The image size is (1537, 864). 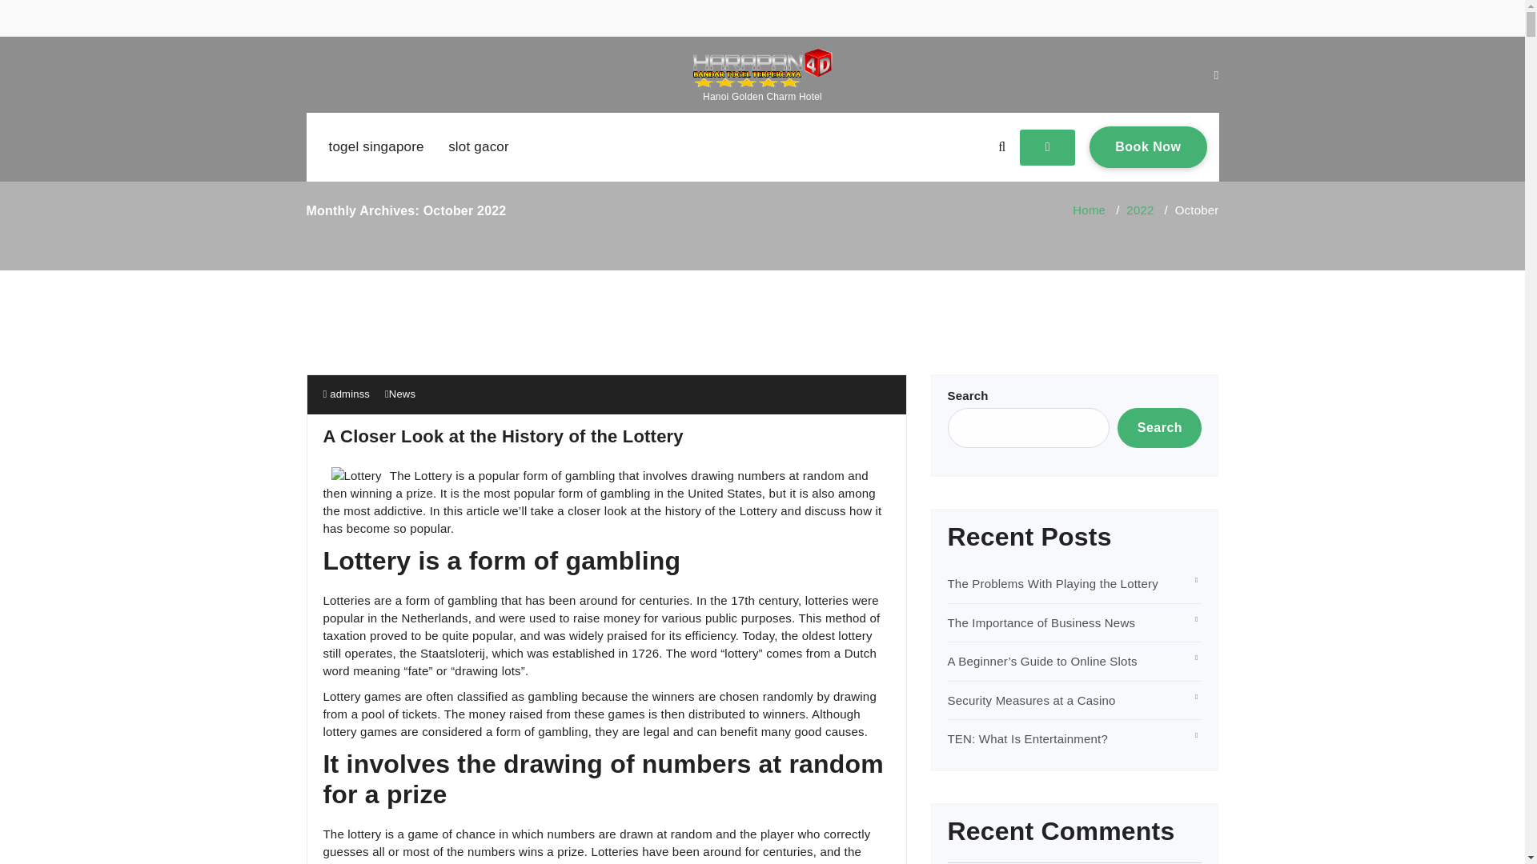 I want to click on Book Now, so click(x=1148, y=146).